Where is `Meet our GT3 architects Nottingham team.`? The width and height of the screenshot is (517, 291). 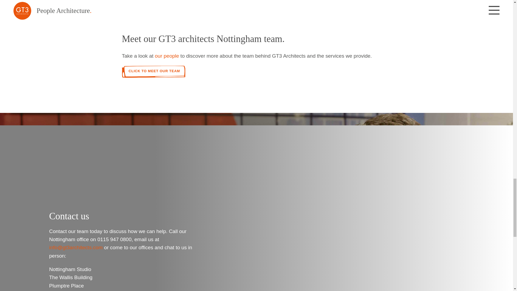 Meet our GT3 architects Nottingham team. is located at coordinates (203, 39).